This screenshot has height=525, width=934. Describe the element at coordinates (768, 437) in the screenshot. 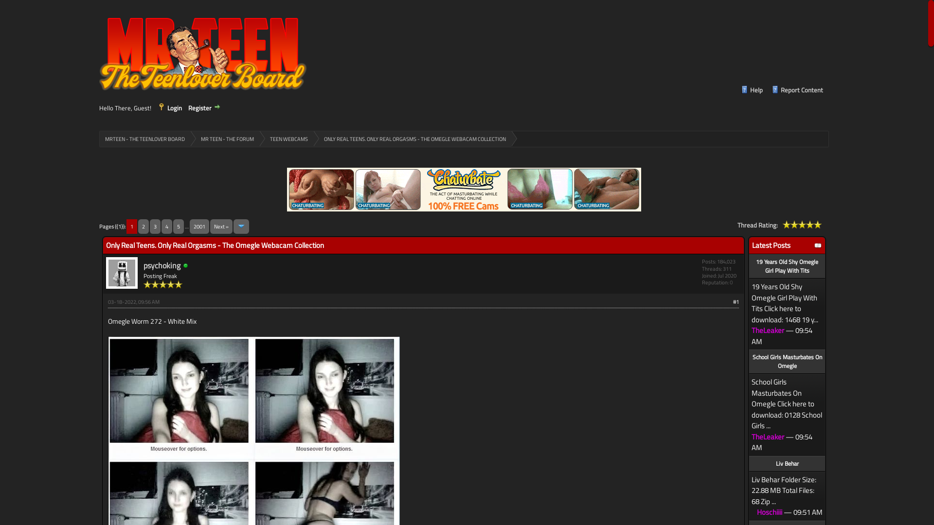

I see `TheLeaker` at that location.